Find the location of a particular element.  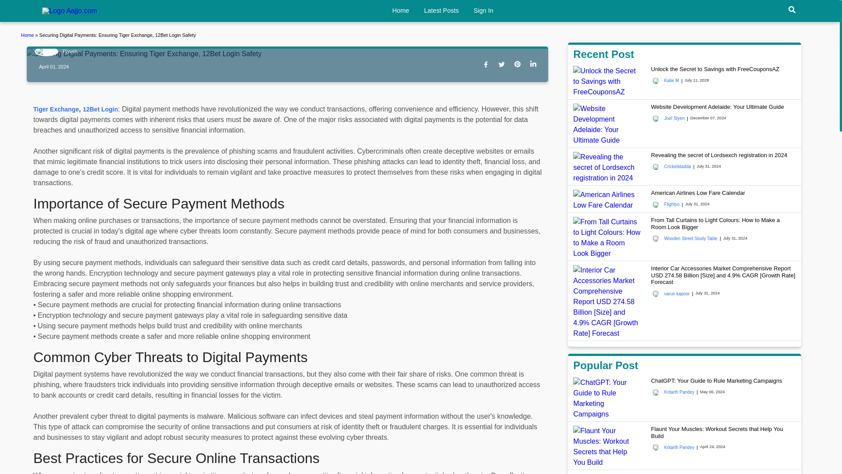

Home is located at coordinates (69, 11).